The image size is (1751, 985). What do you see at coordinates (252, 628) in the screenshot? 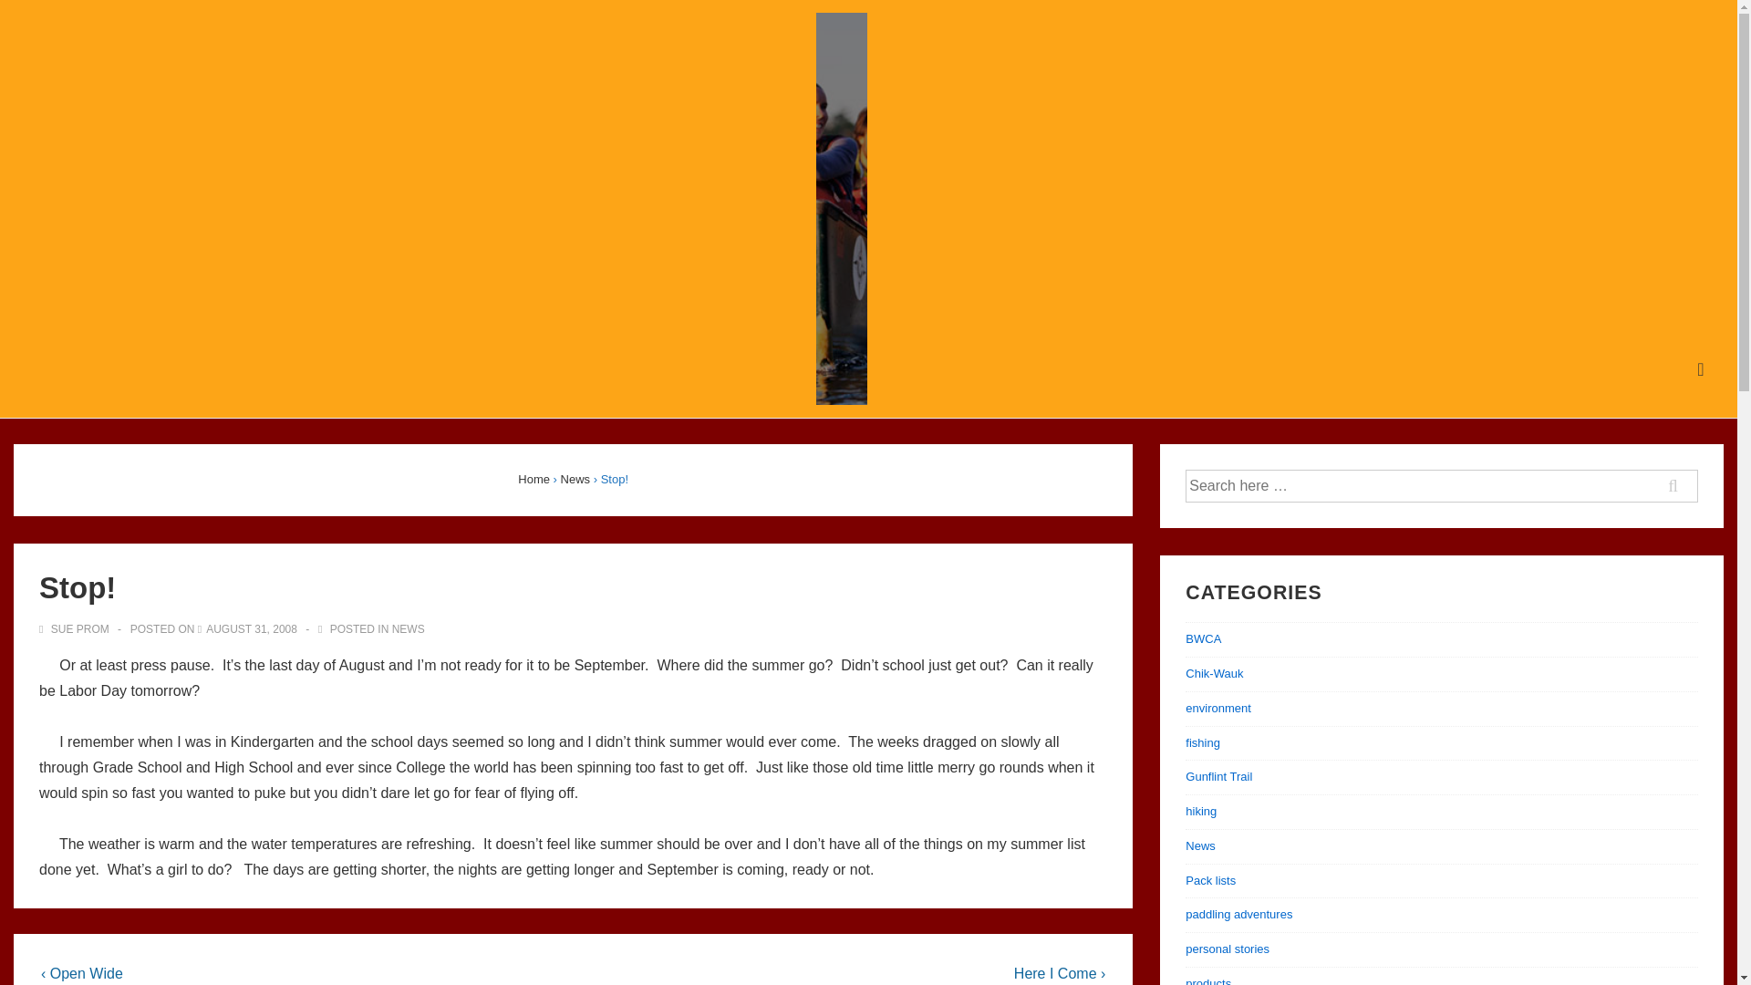
I see `AUGUST 31, 2008` at bounding box center [252, 628].